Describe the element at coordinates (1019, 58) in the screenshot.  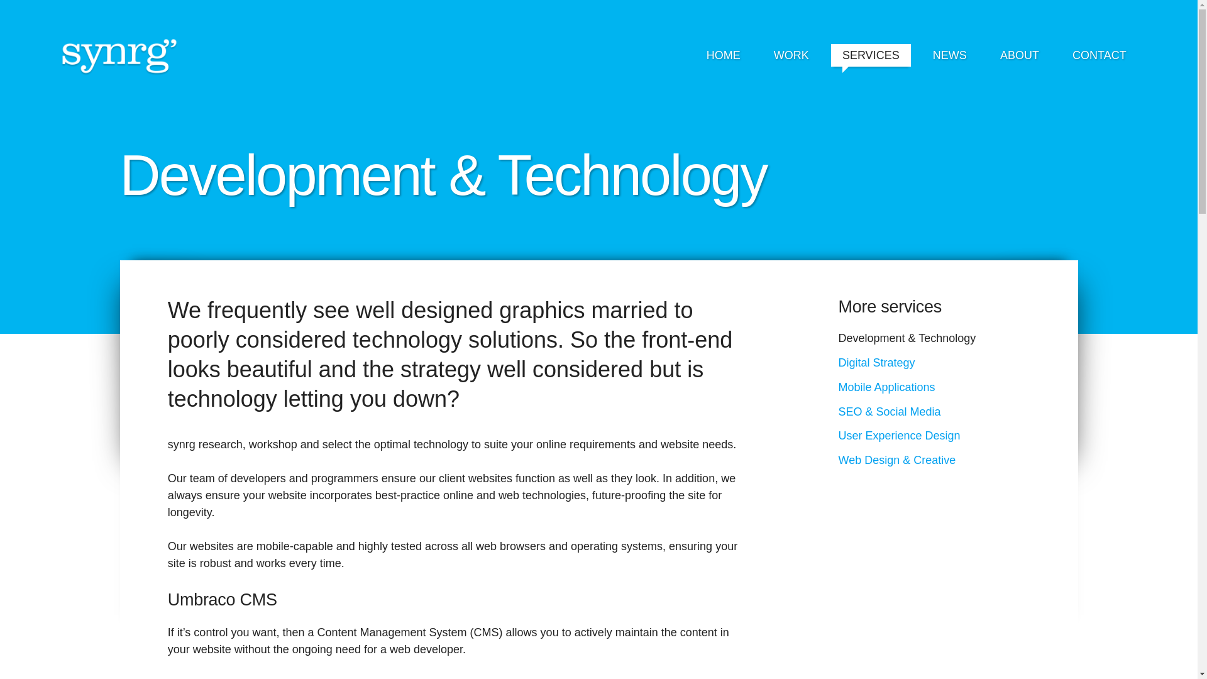
I see `About` at that location.